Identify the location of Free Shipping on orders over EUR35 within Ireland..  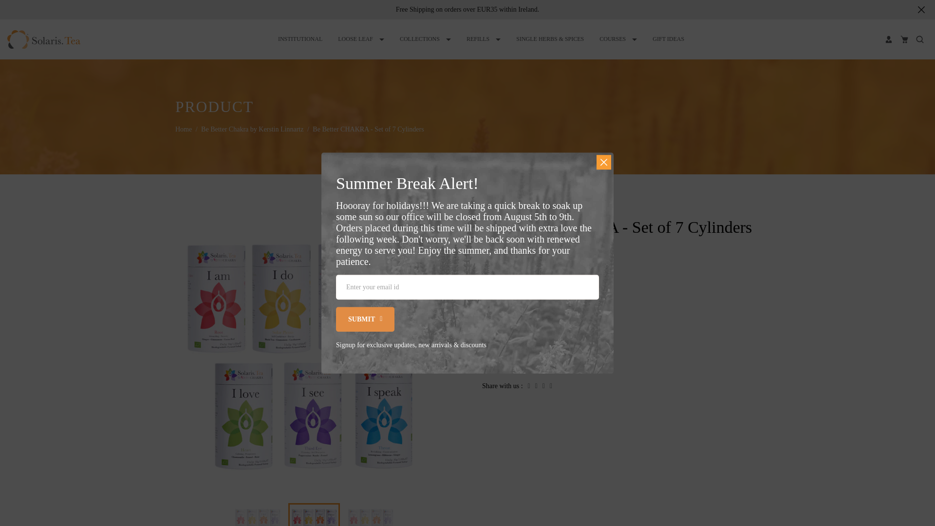
(467, 9).